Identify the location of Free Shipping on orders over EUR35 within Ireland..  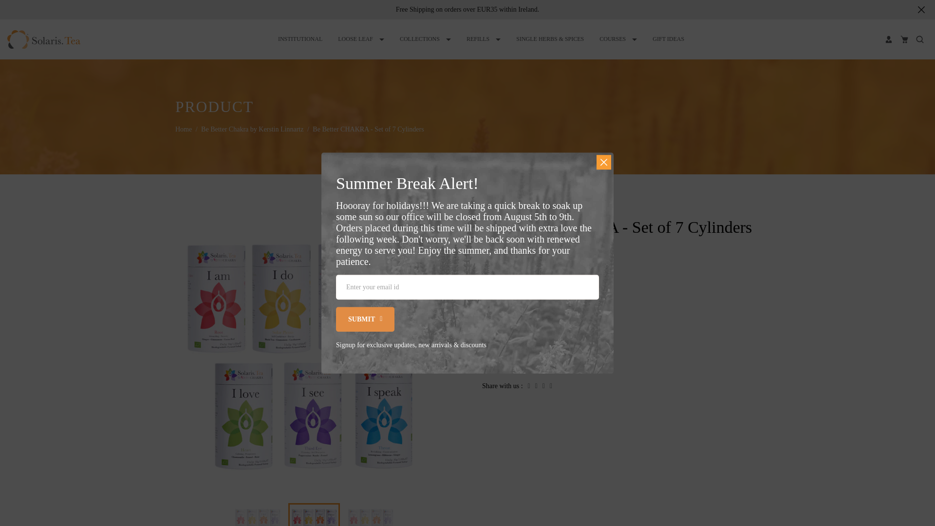
(467, 9).